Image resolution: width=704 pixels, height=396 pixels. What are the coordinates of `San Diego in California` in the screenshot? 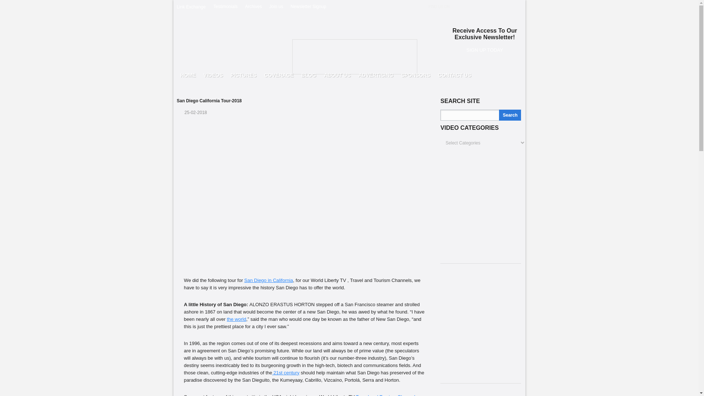 It's located at (268, 280).